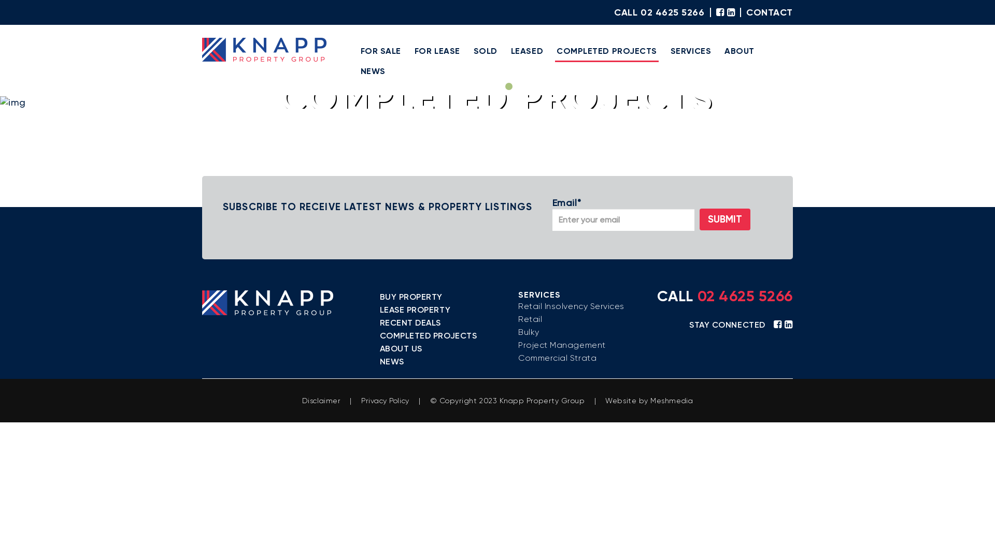 The width and height of the screenshot is (995, 559). What do you see at coordinates (672, 401) in the screenshot?
I see `Meshmedia` at bounding box center [672, 401].